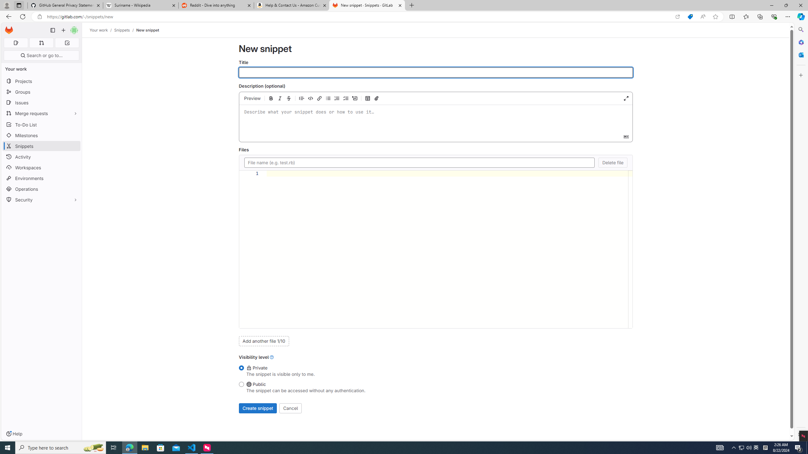  I want to click on Snippets, so click(122, 30).